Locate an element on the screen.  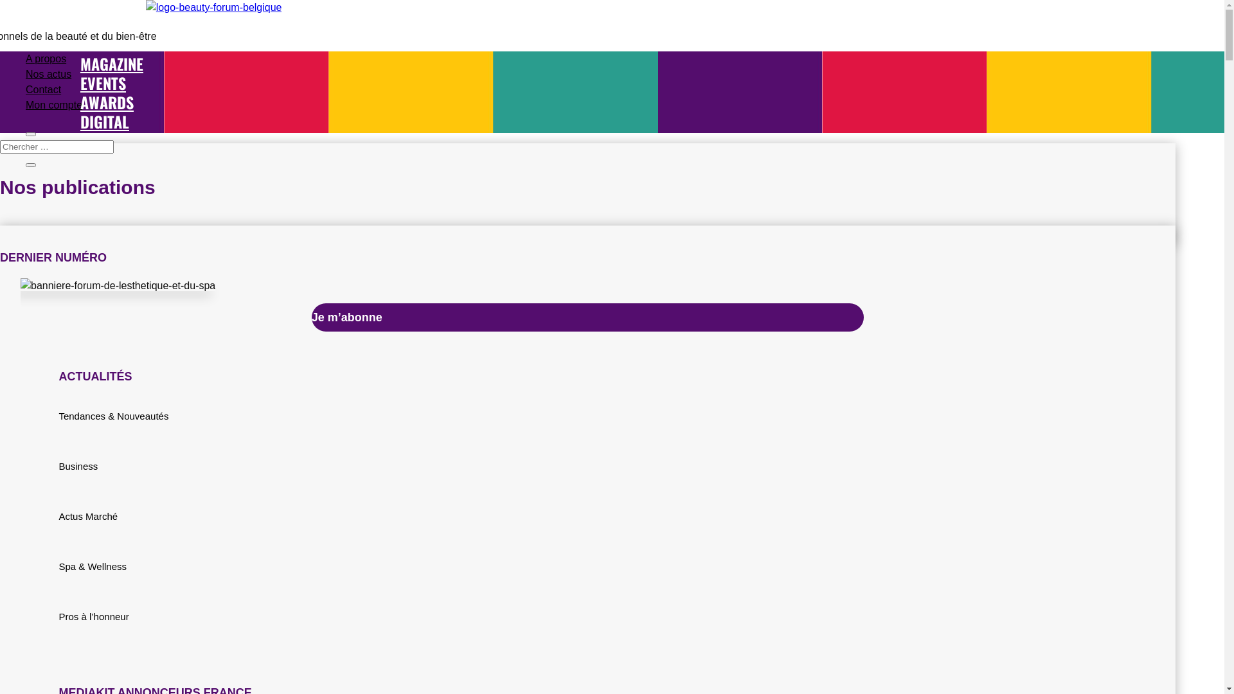
DIGITAL is located at coordinates (105, 121).